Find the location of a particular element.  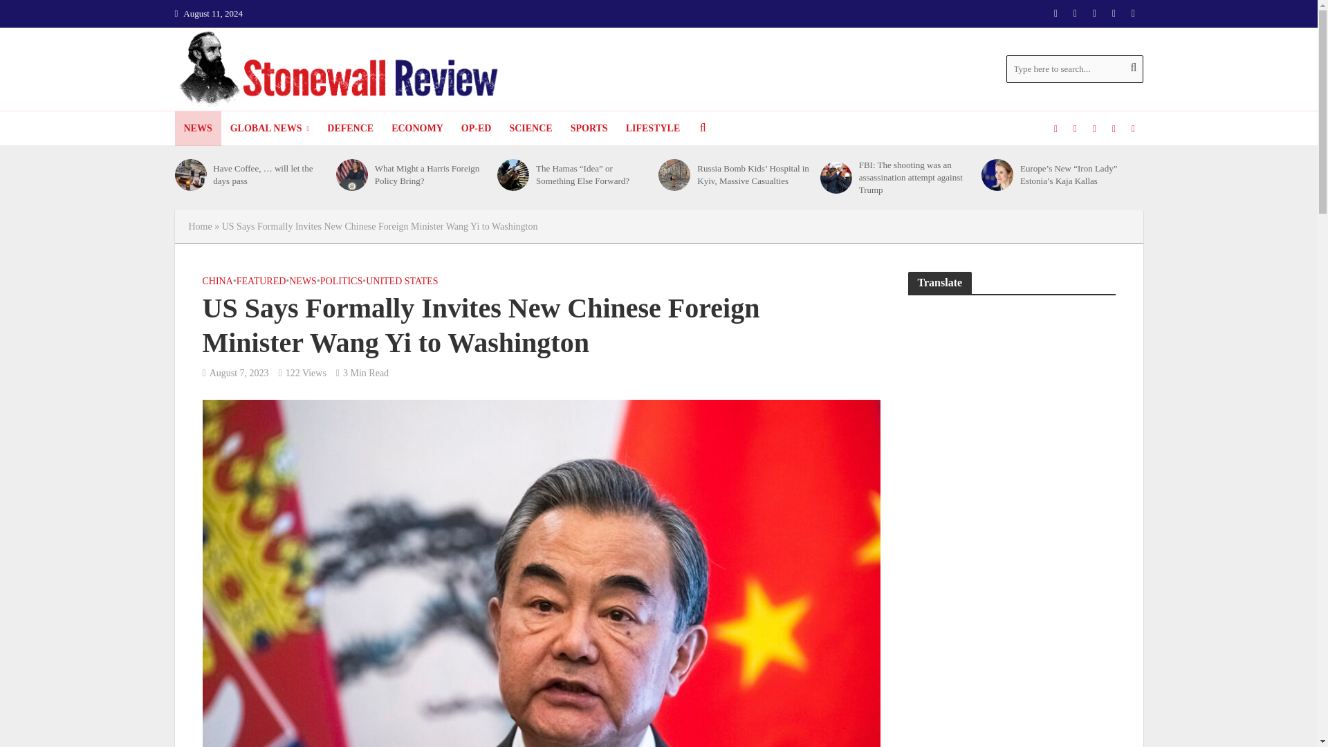

What Might a Harris Foreign Policy Bring? is located at coordinates (351, 175).